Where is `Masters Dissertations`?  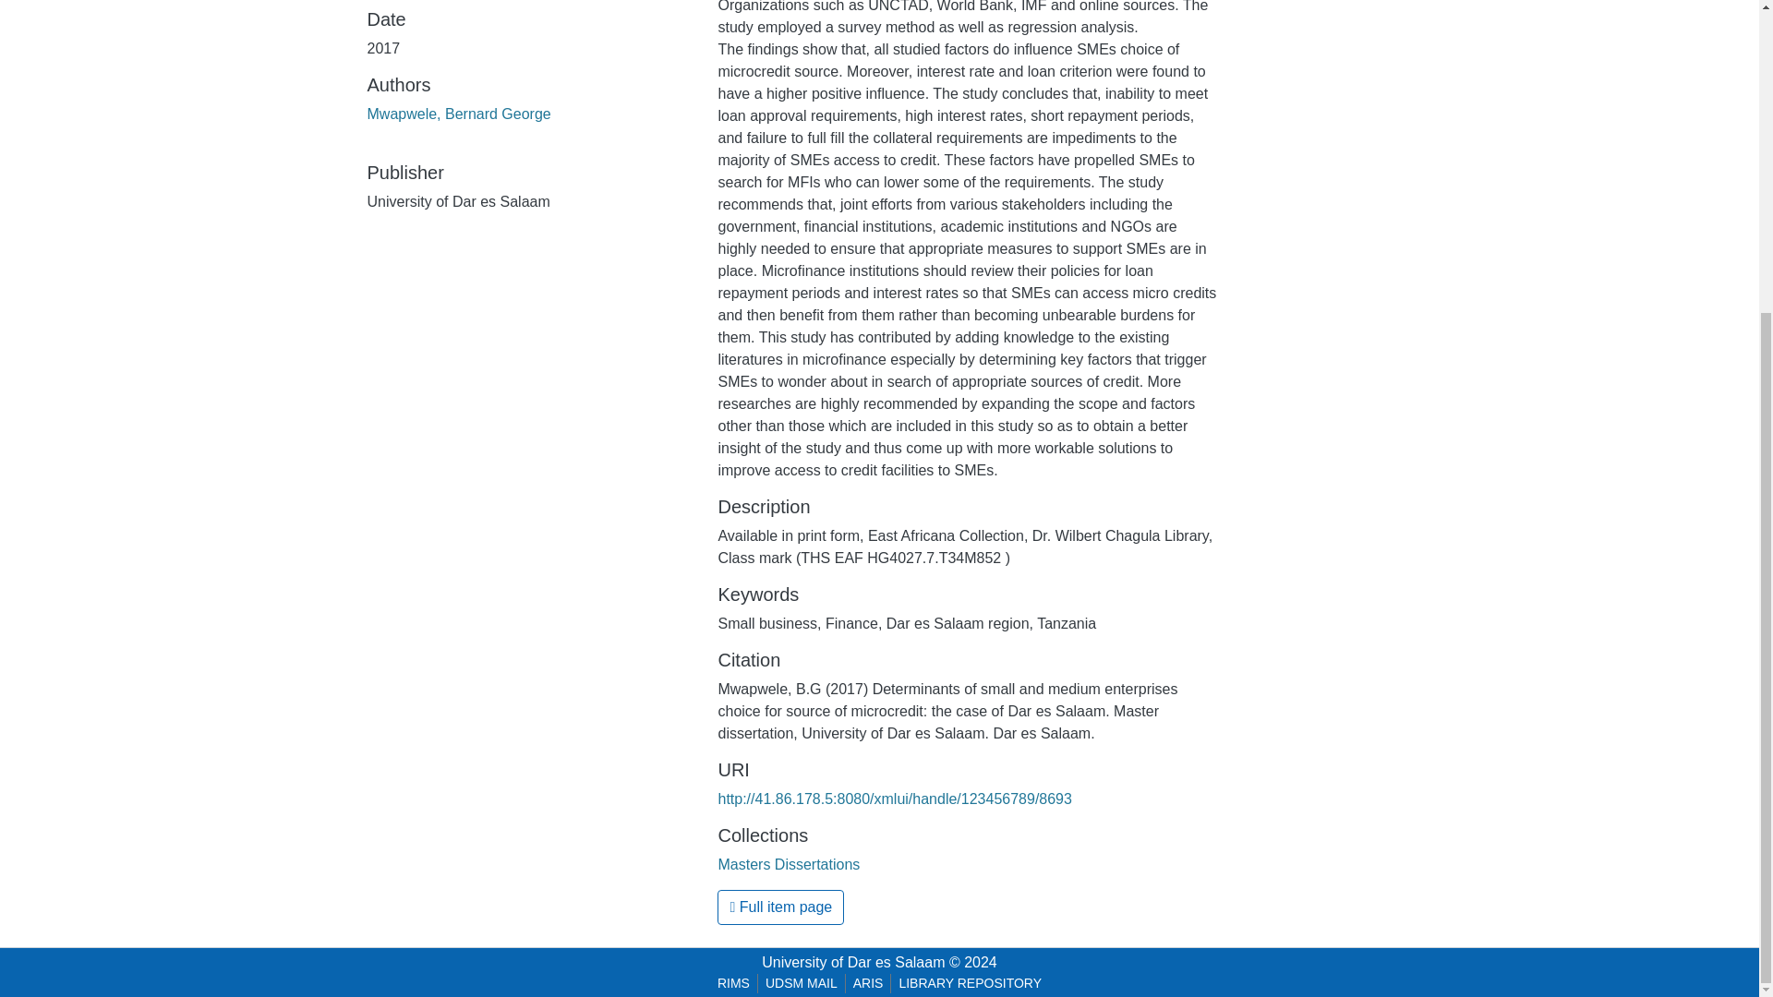 Masters Dissertations is located at coordinates (789, 864).